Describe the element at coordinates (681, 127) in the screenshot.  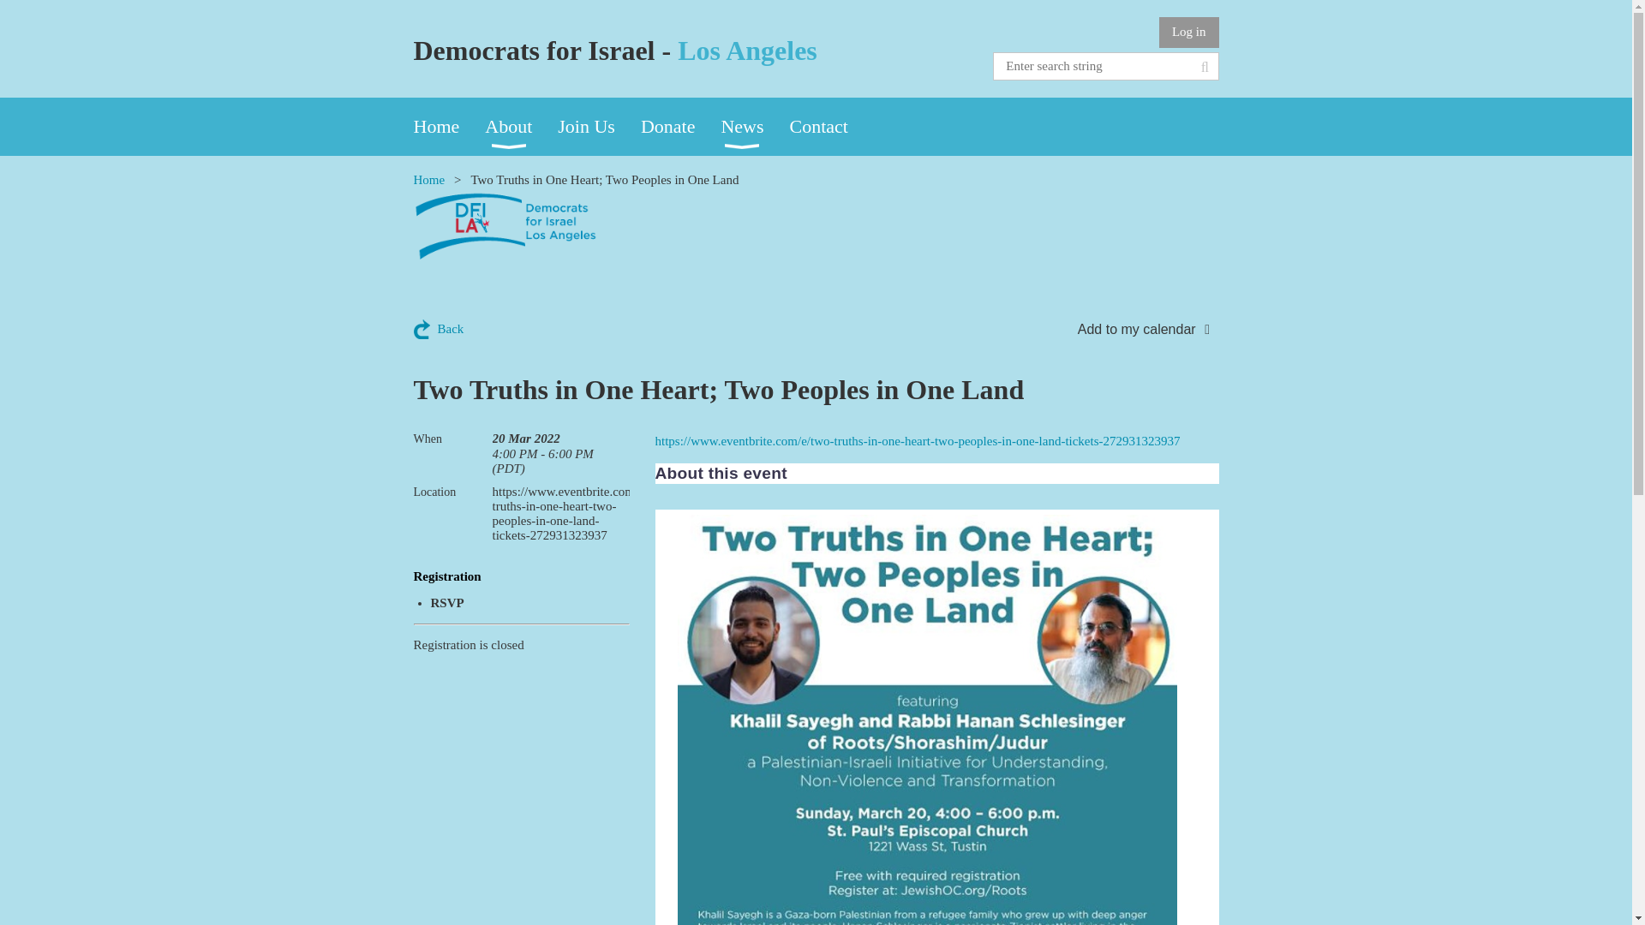
I see `Donate` at that location.